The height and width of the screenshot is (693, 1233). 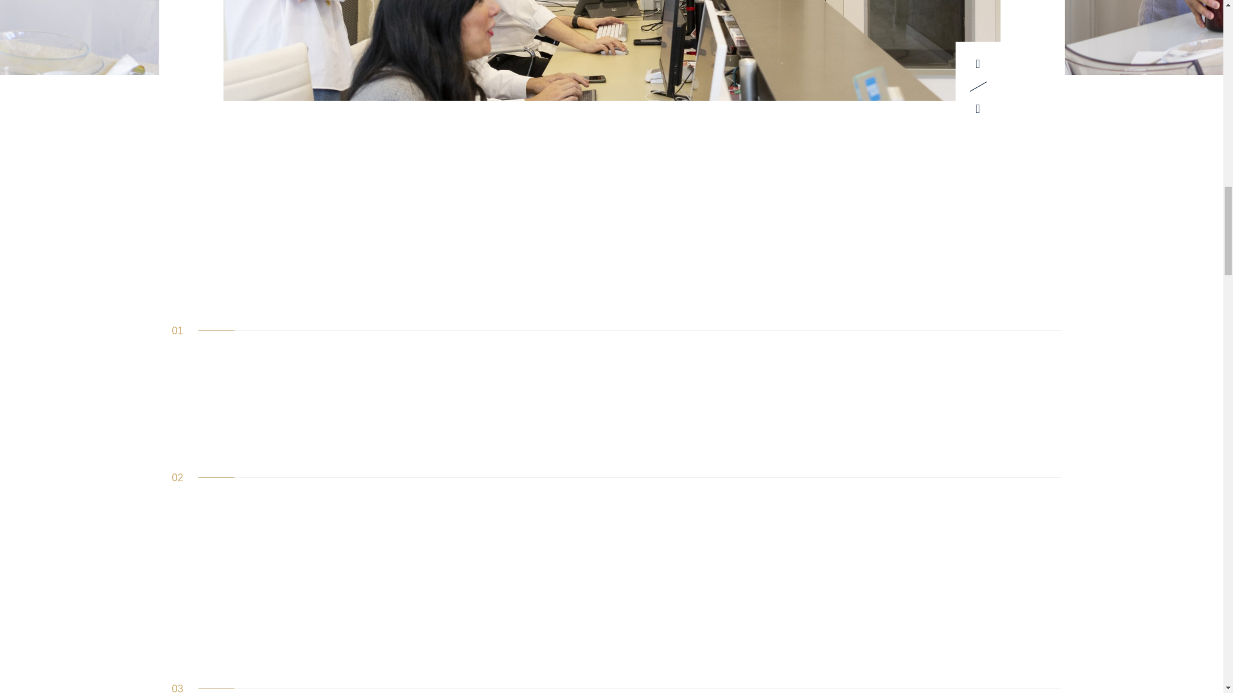 I want to click on Enter title, so click(x=80, y=37).